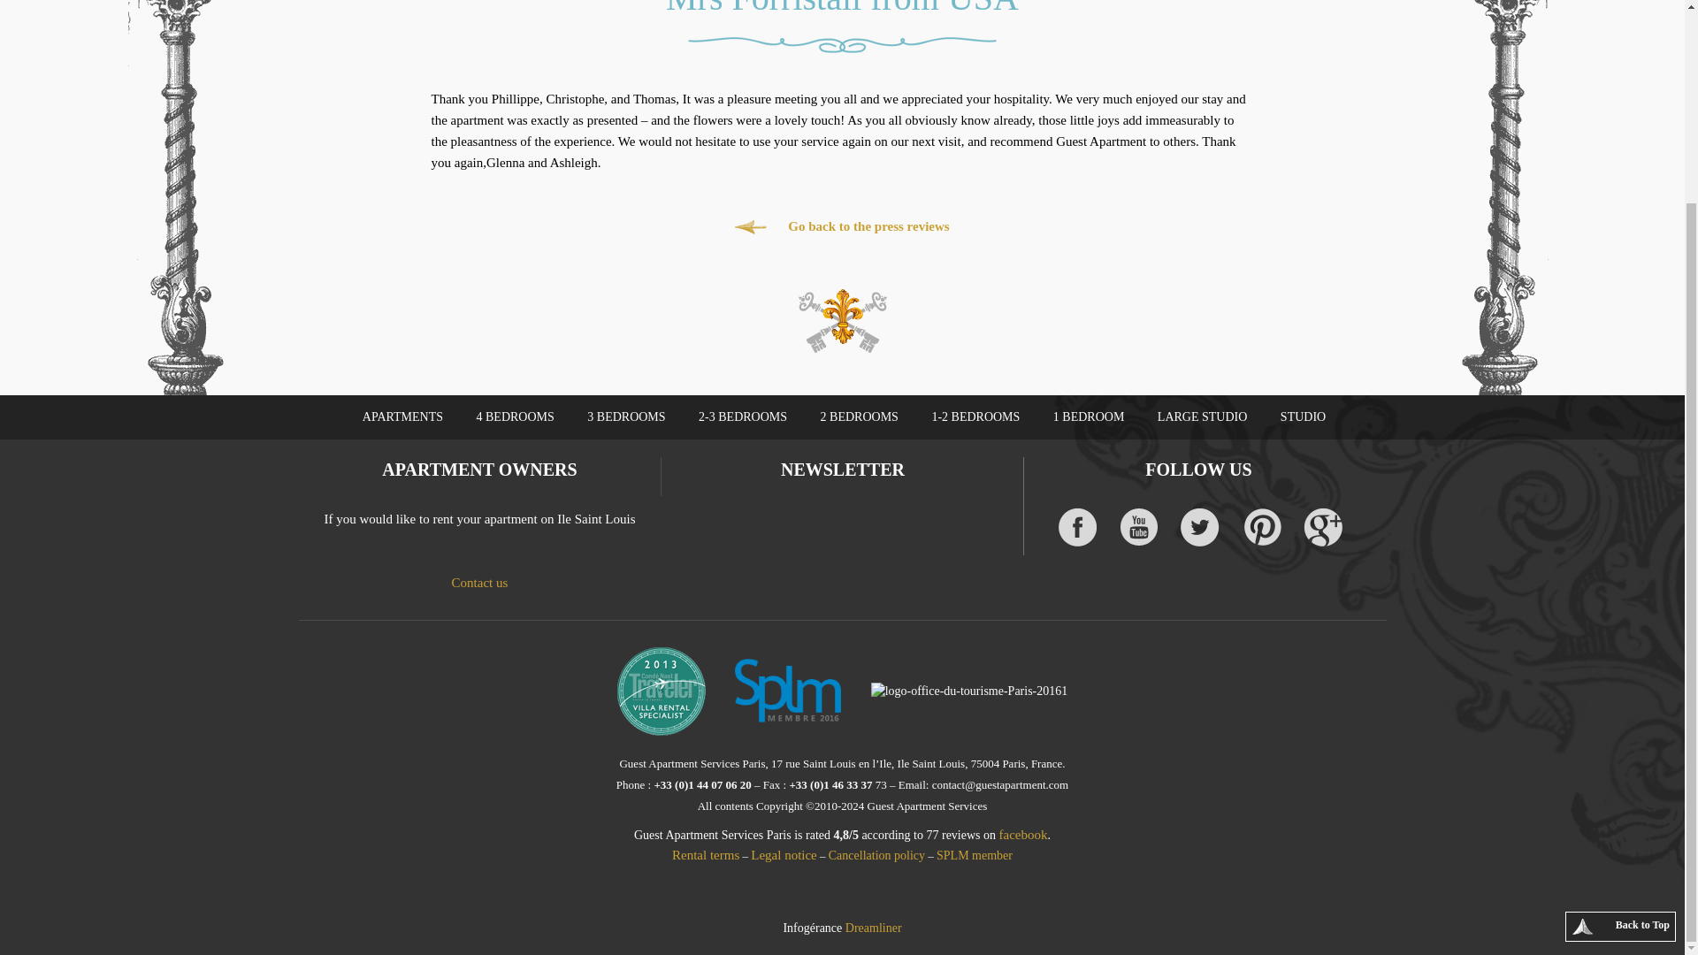 This screenshot has width=1698, height=955. I want to click on 1 BEDROOM, so click(1088, 417).